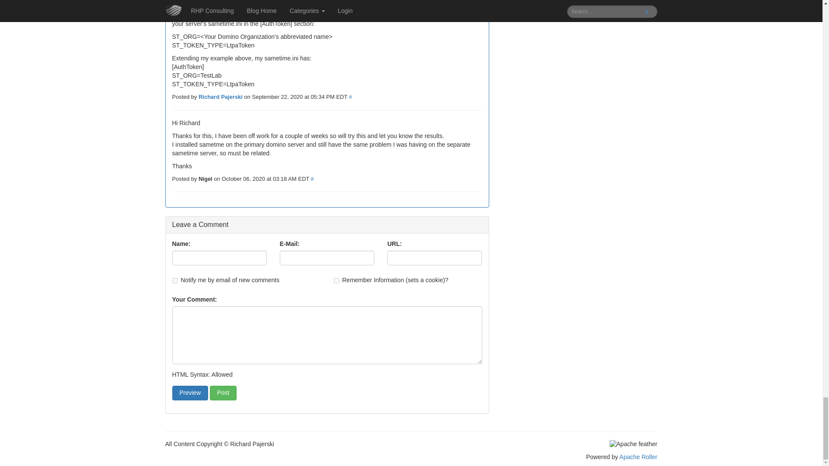 This screenshot has height=466, width=829. What do you see at coordinates (336, 280) in the screenshot?
I see `on` at bounding box center [336, 280].